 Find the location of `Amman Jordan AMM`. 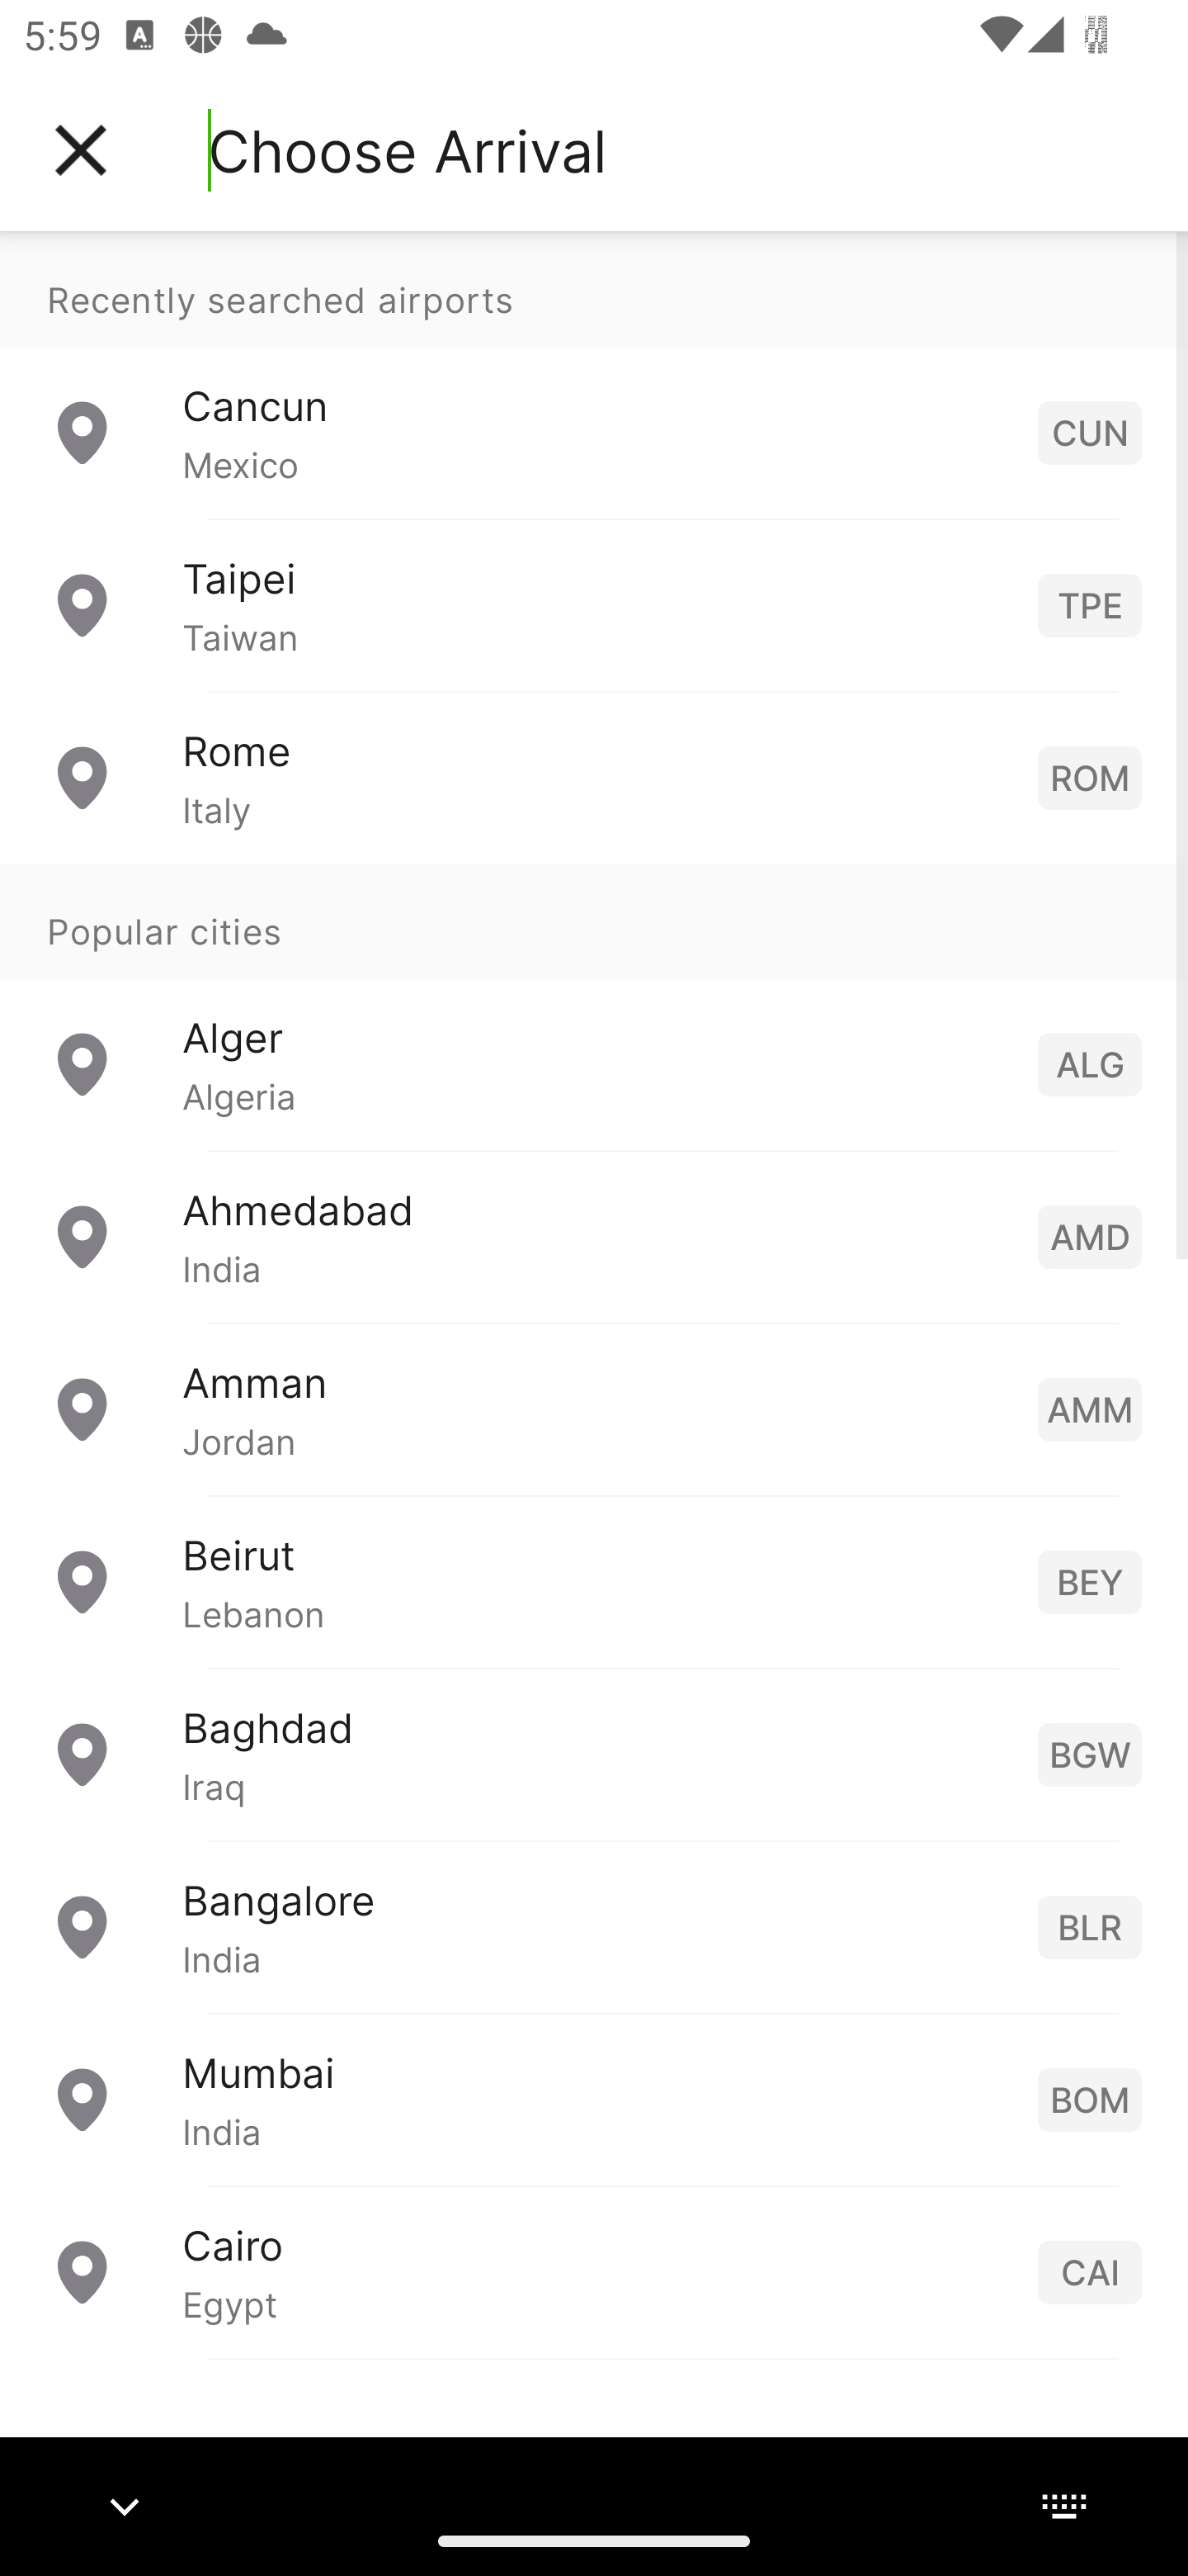

Amman Jordan AMM is located at coordinates (594, 1407).